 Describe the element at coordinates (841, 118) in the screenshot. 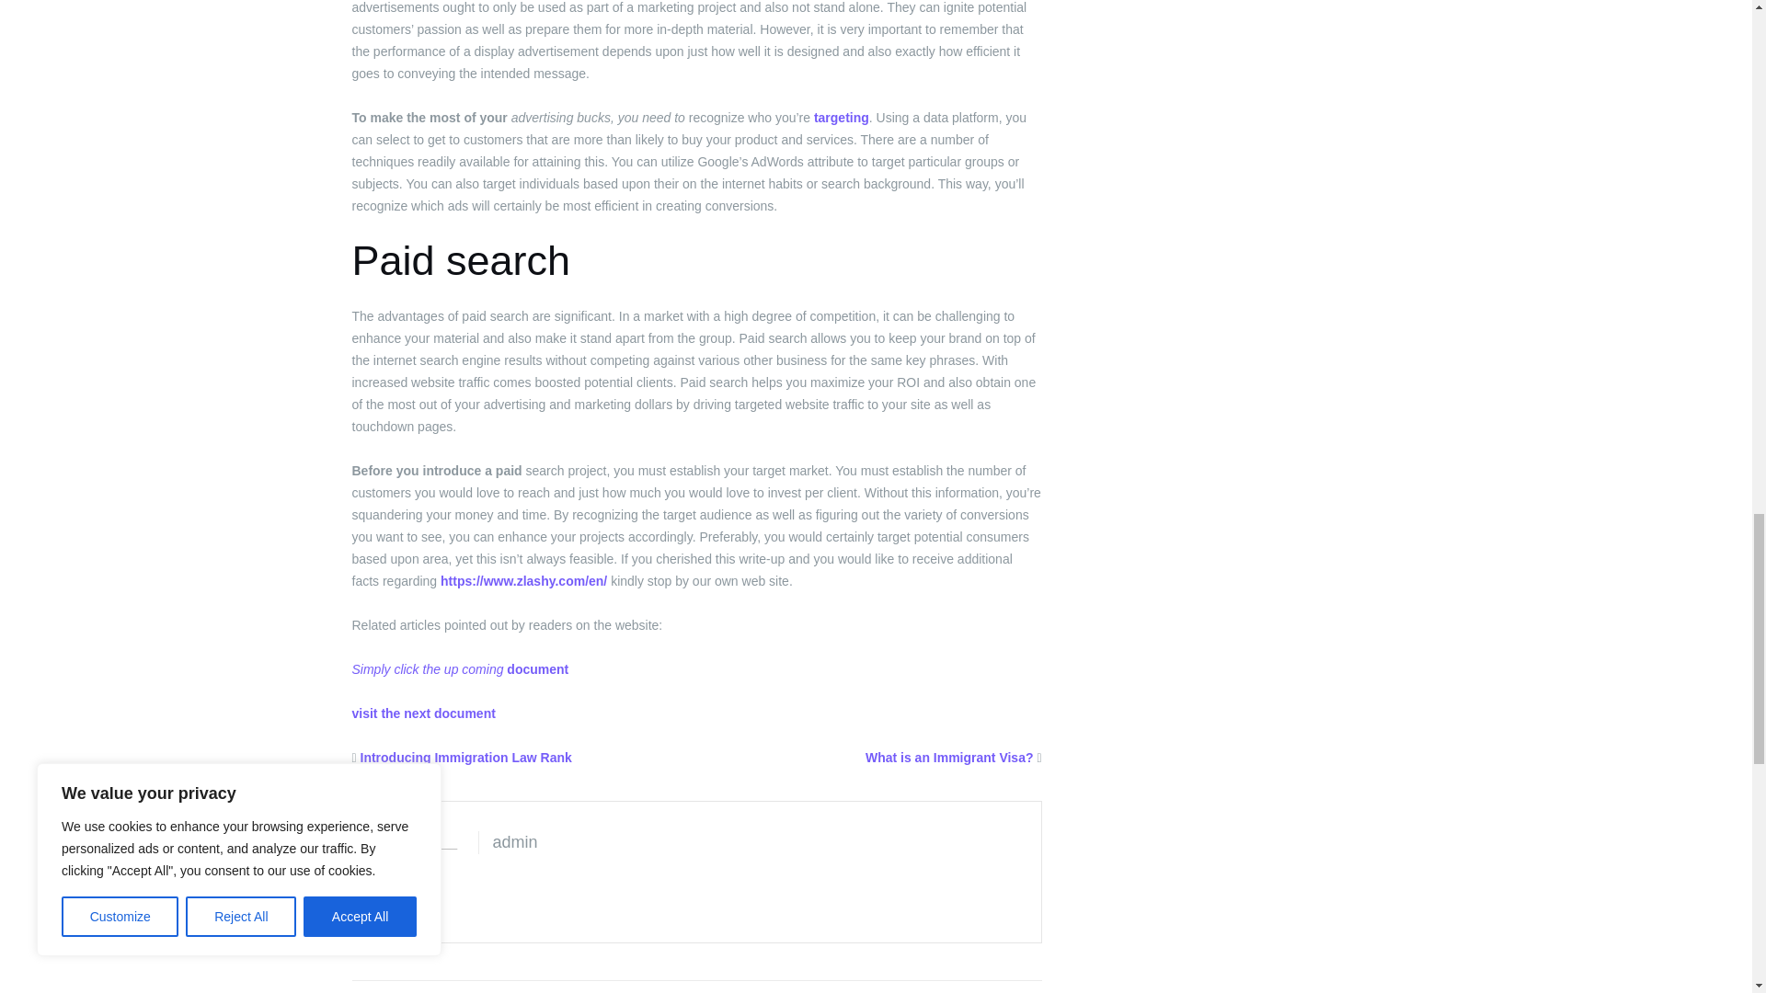

I see `targeting` at that location.